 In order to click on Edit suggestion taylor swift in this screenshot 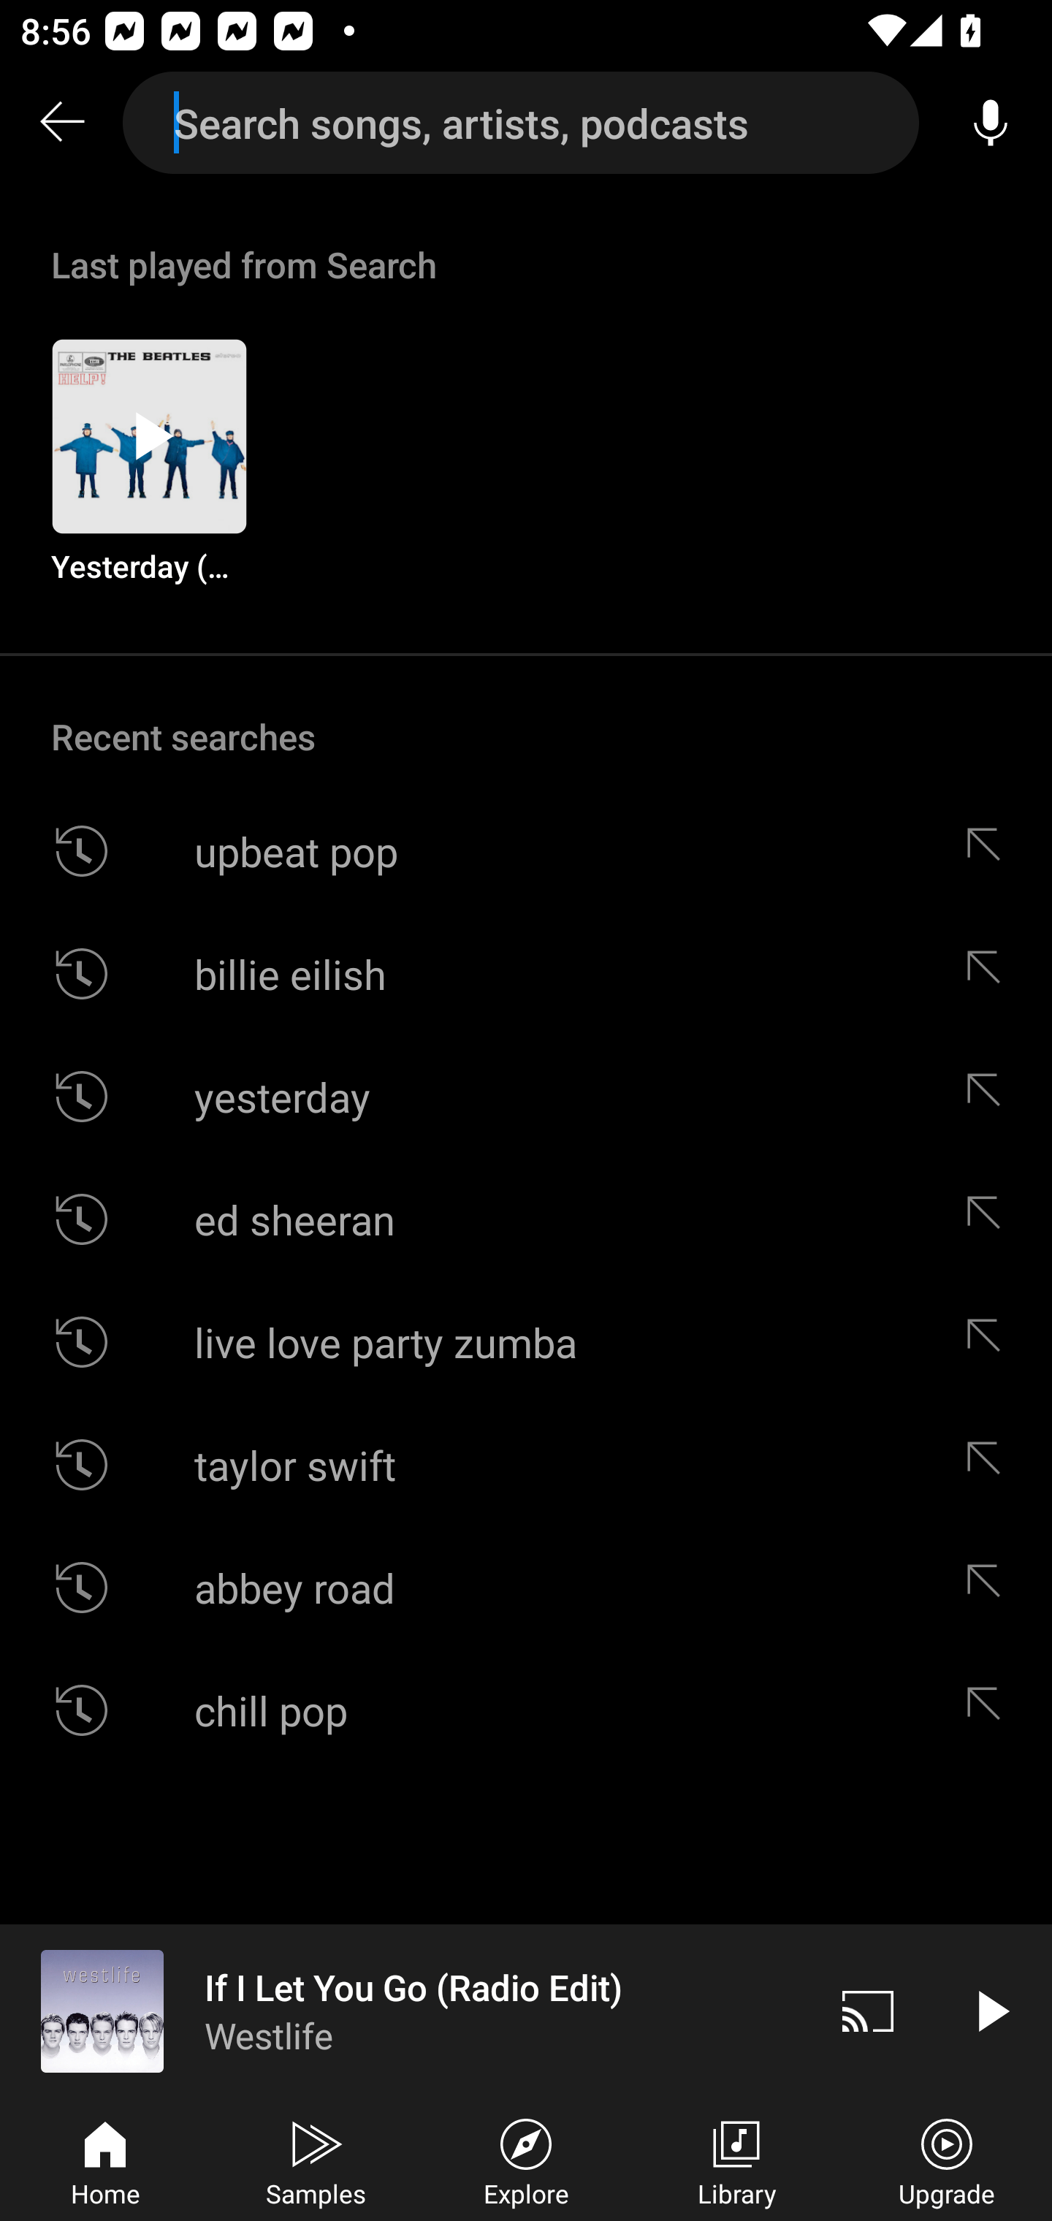, I will do `click(990, 1464)`.